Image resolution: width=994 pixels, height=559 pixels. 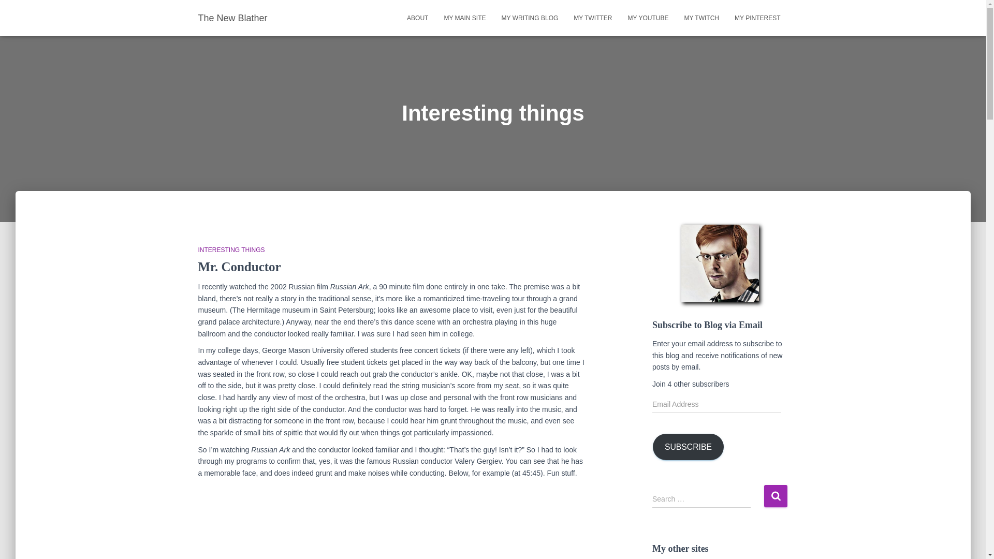 What do you see at coordinates (239, 267) in the screenshot?
I see `Mr. Conductor` at bounding box center [239, 267].